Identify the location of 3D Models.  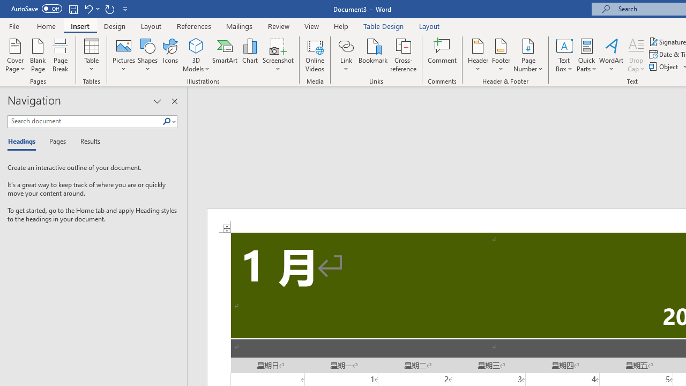
(196, 45).